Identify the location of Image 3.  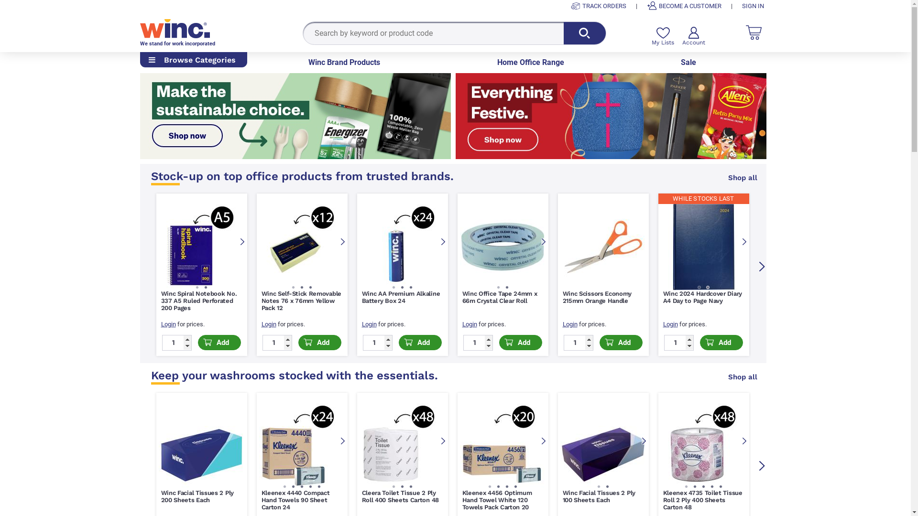
(411, 288).